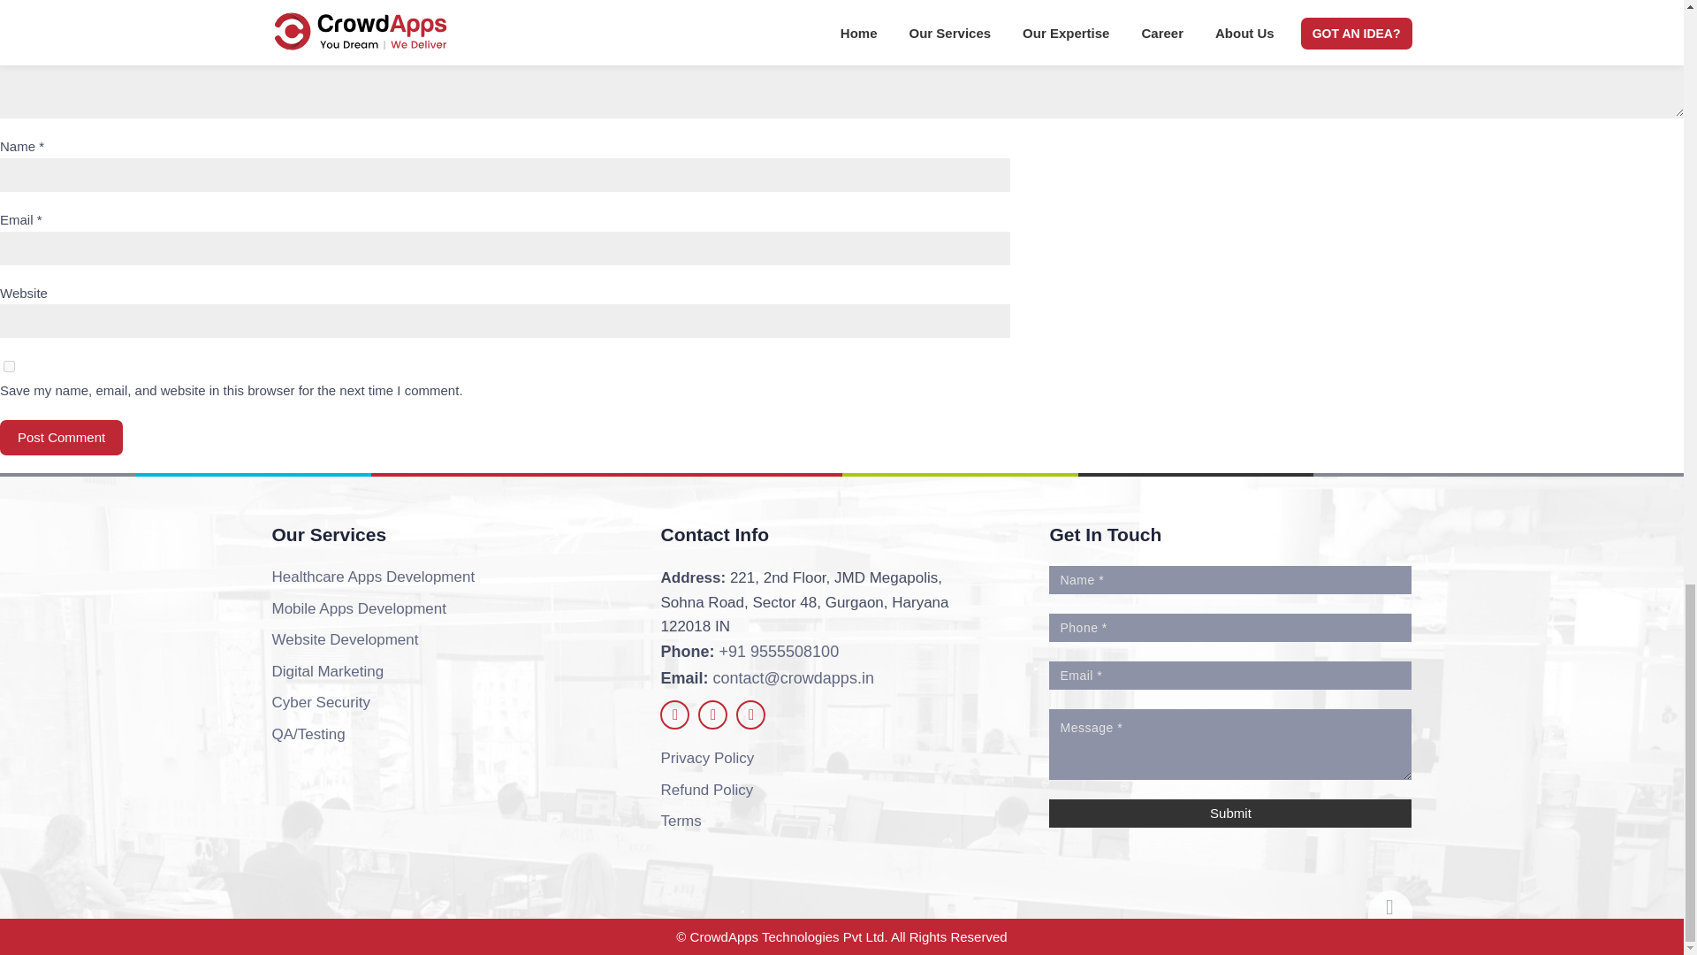 This screenshot has height=955, width=1697. I want to click on Privacy Policy, so click(706, 758).